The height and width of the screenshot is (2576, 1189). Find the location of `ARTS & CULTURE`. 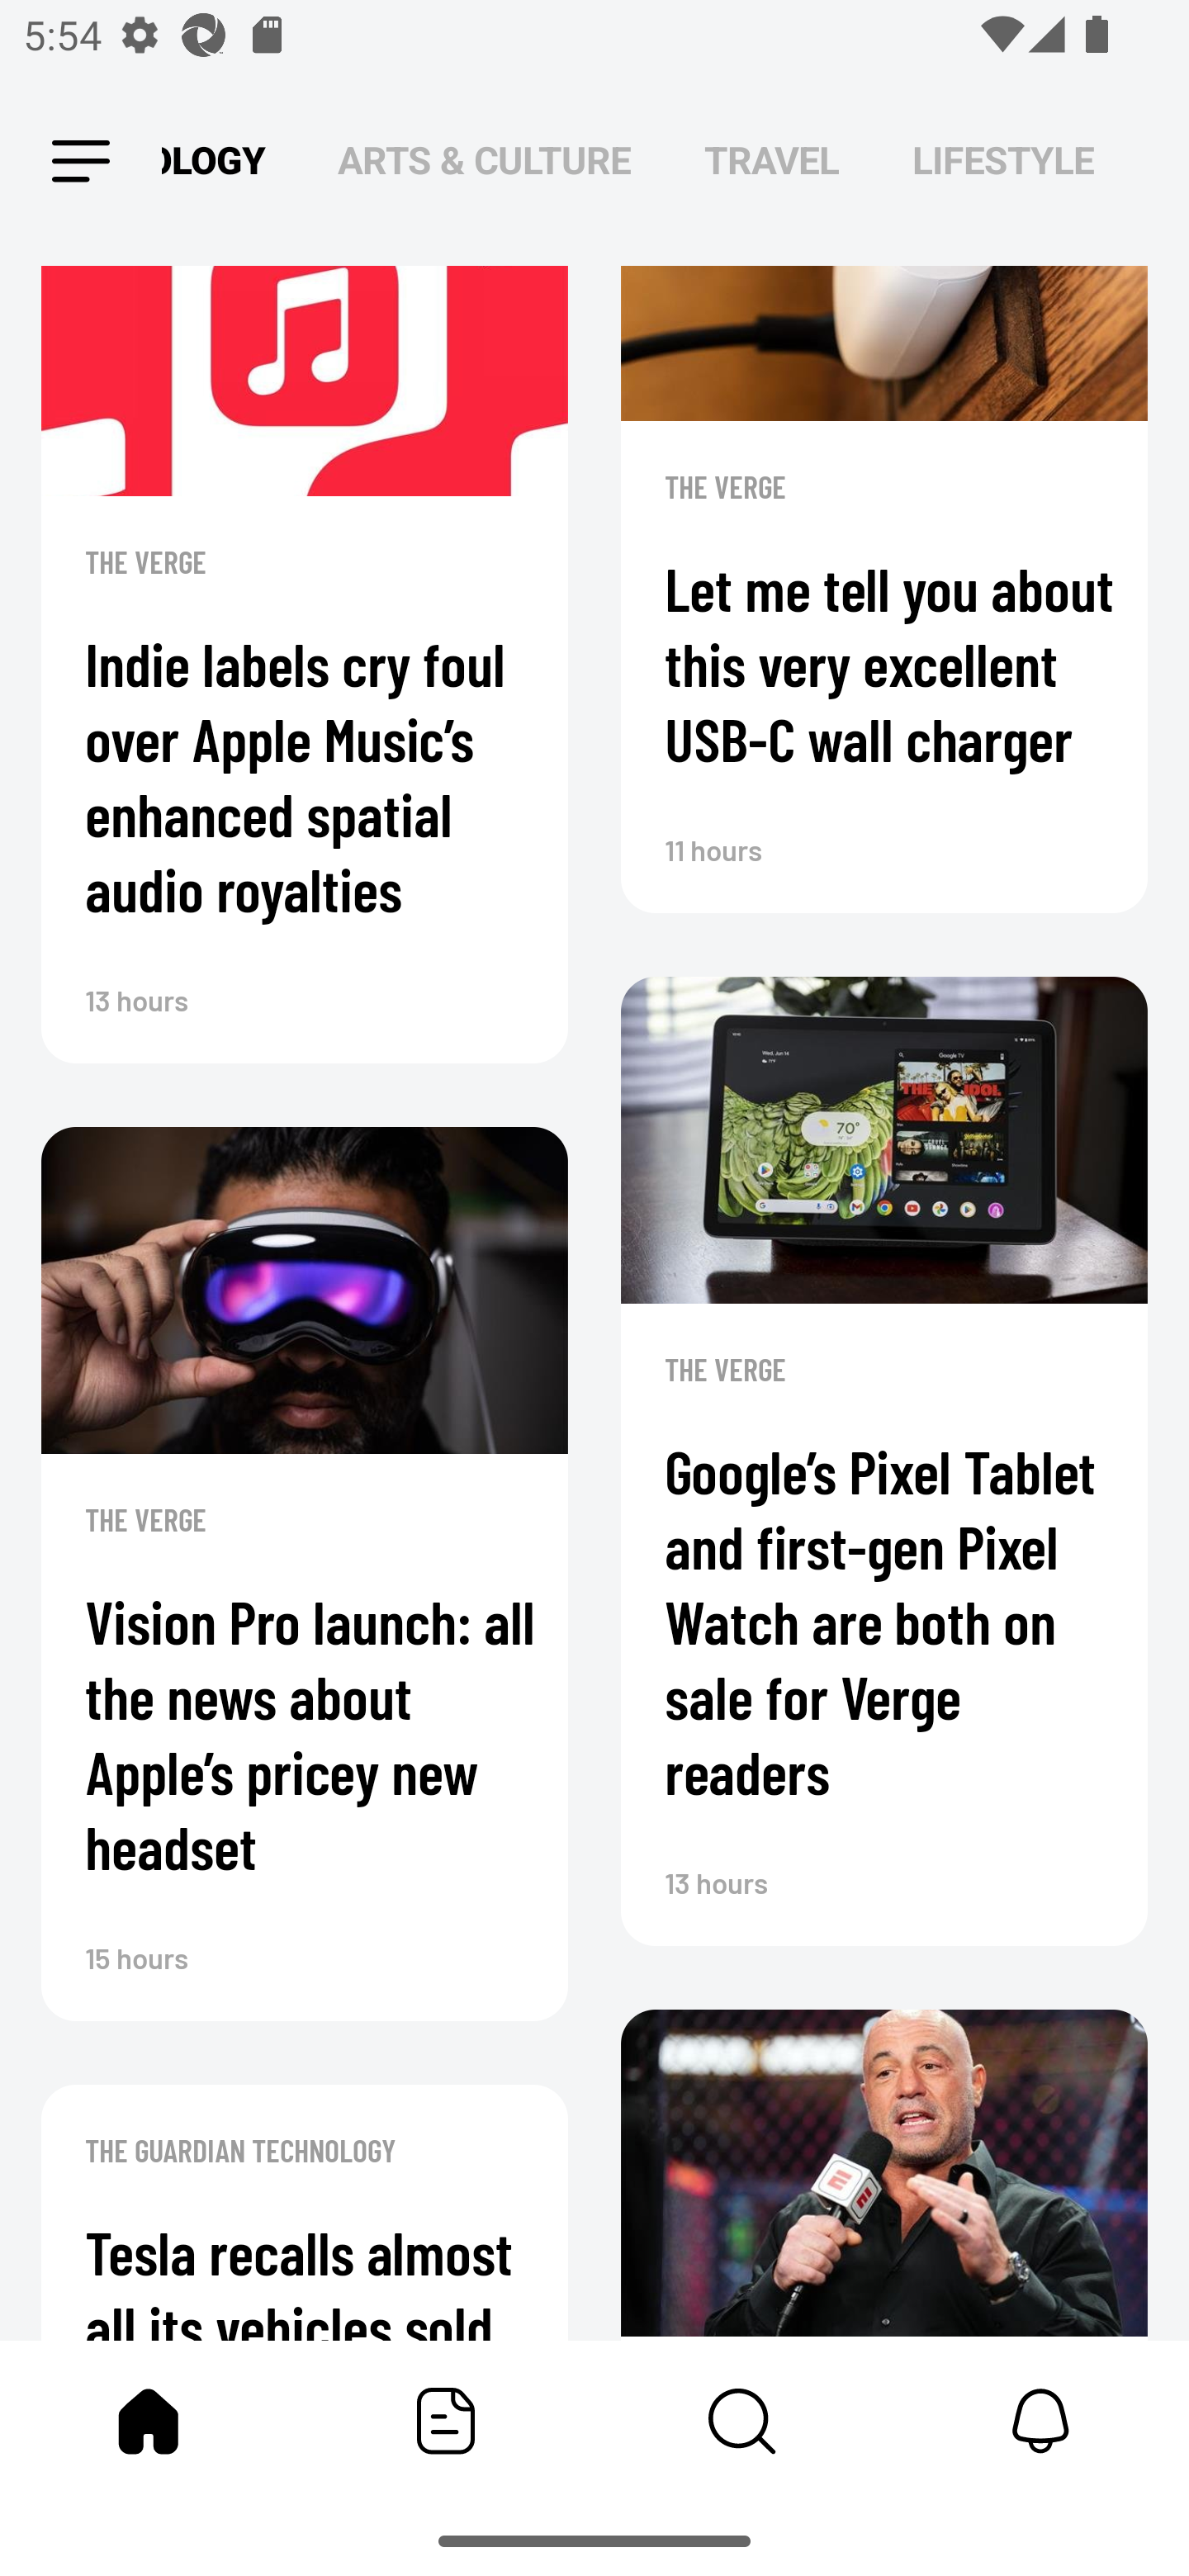

ARTS & CULTURE is located at coordinates (484, 160).